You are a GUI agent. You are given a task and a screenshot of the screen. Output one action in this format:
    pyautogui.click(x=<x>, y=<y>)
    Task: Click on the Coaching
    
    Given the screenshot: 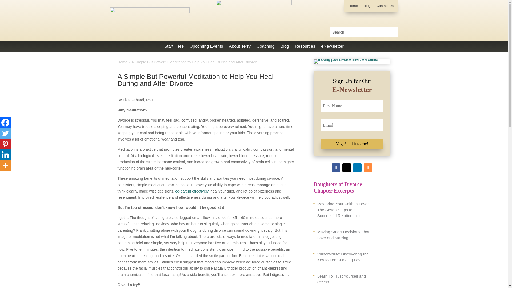 What is the action you would take?
    pyautogui.click(x=265, y=47)
    